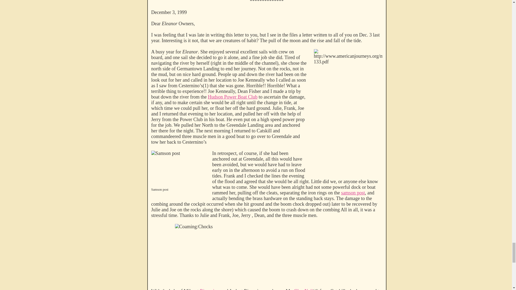 Image resolution: width=516 pixels, height=290 pixels. What do you see at coordinates (233, 97) in the screenshot?
I see `Hudson Power Boat Club` at bounding box center [233, 97].